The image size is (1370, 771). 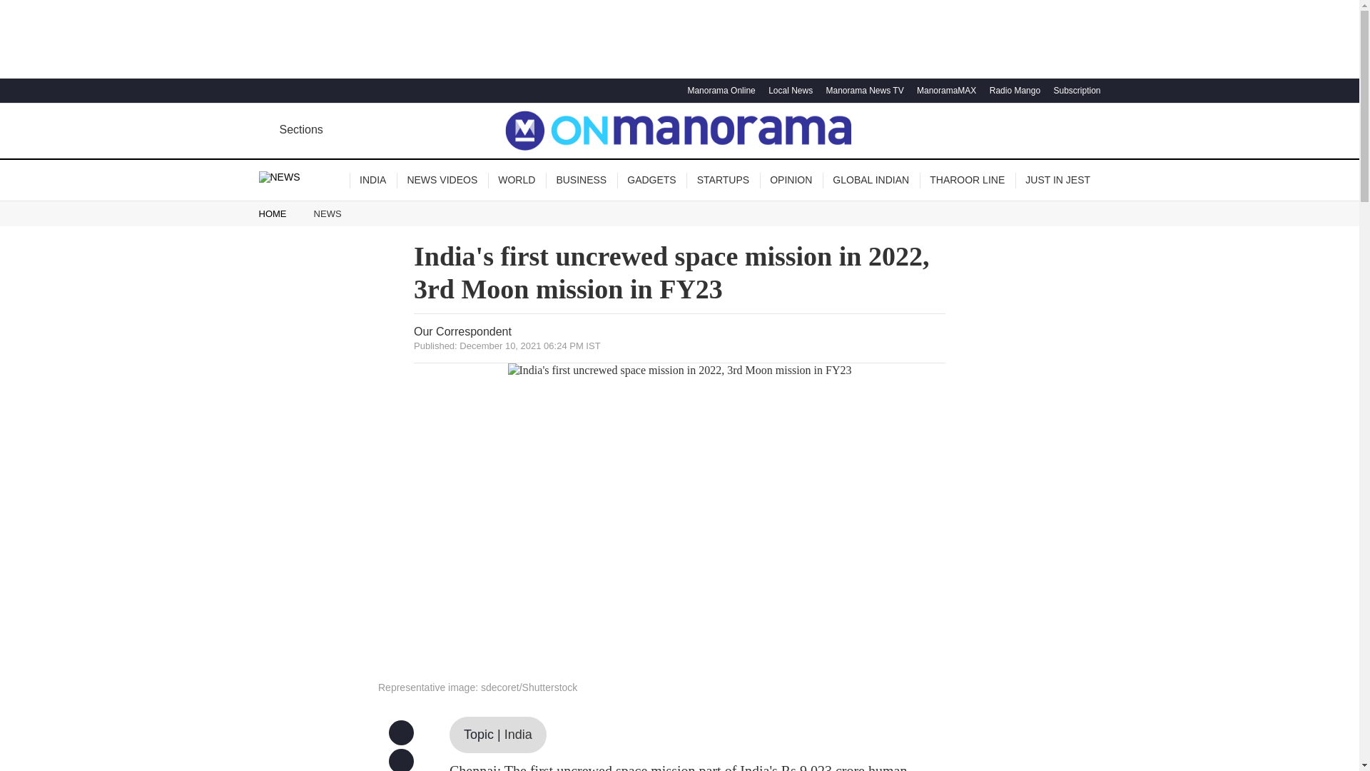 I want to click on ManoramaMAX, so click(x=945, y=90).